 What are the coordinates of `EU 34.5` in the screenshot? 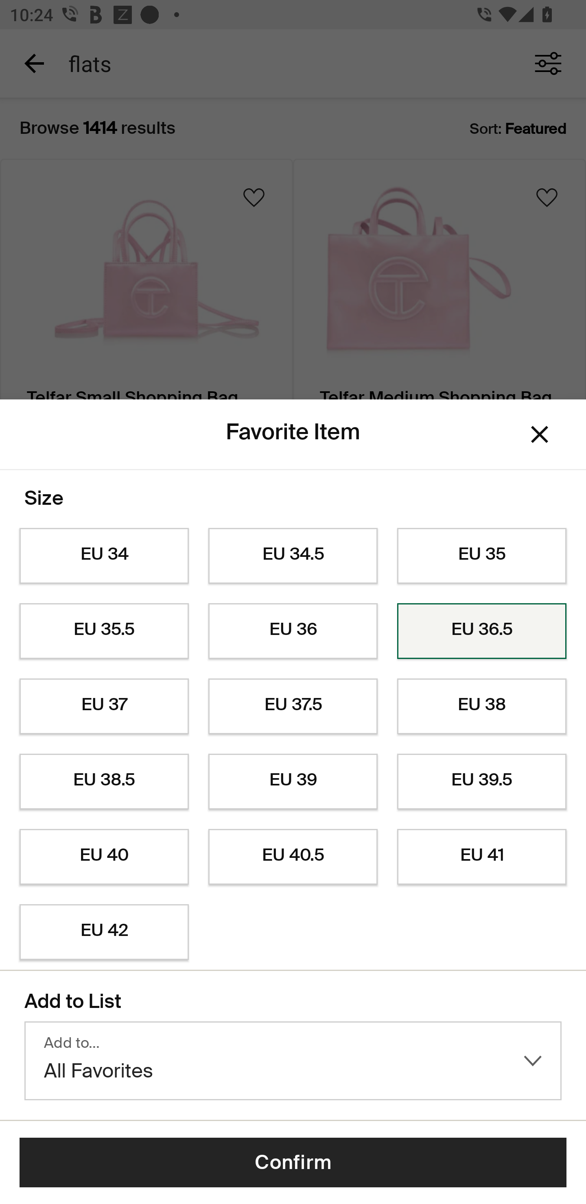 It's located at (293, 556).